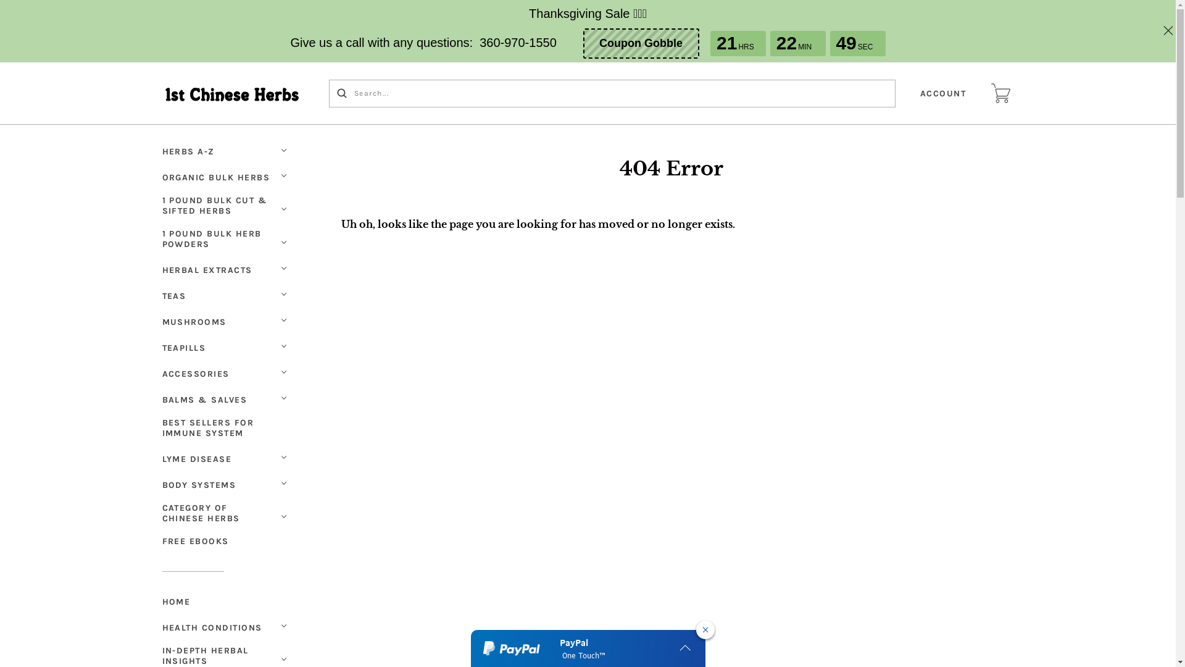 Image resolution: width=1185 pixels, height=667 pixels. I want to click on 1 POUND BULK HERB POWDERS, so click(218, 239).